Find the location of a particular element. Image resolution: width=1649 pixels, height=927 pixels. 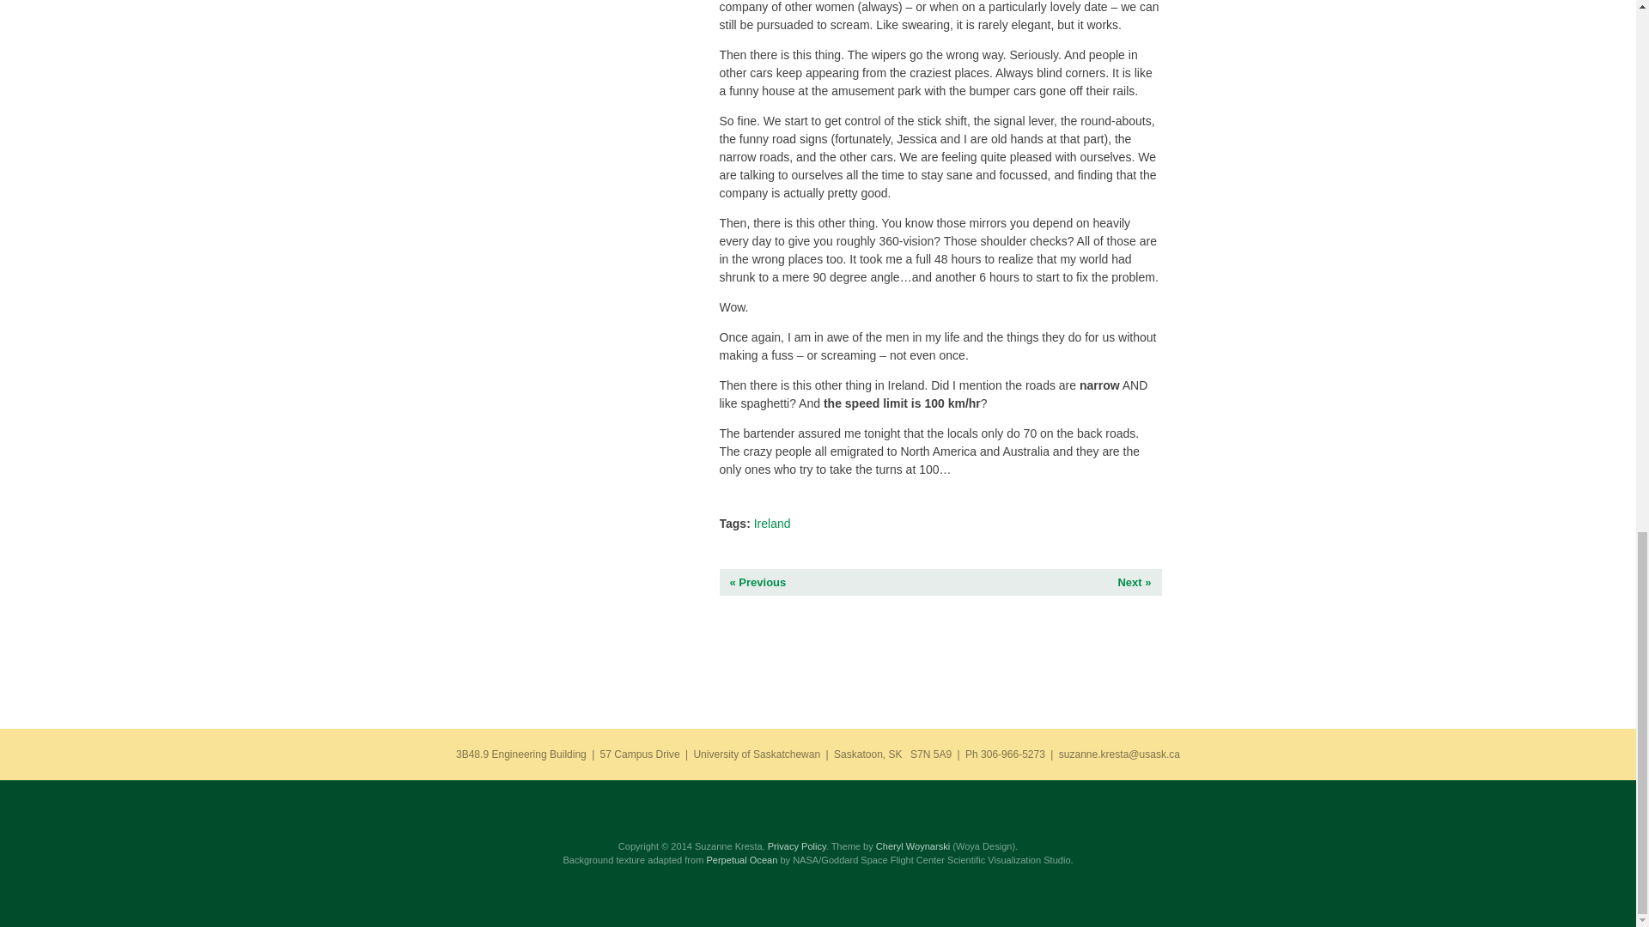

Cheryl Woynarski is located at coordinates (912, 846).